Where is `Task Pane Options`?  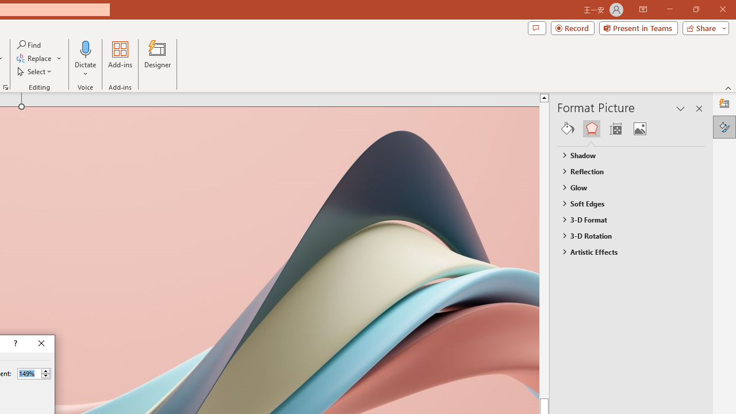
Task Pane Options is located at coordinates (681, 108).